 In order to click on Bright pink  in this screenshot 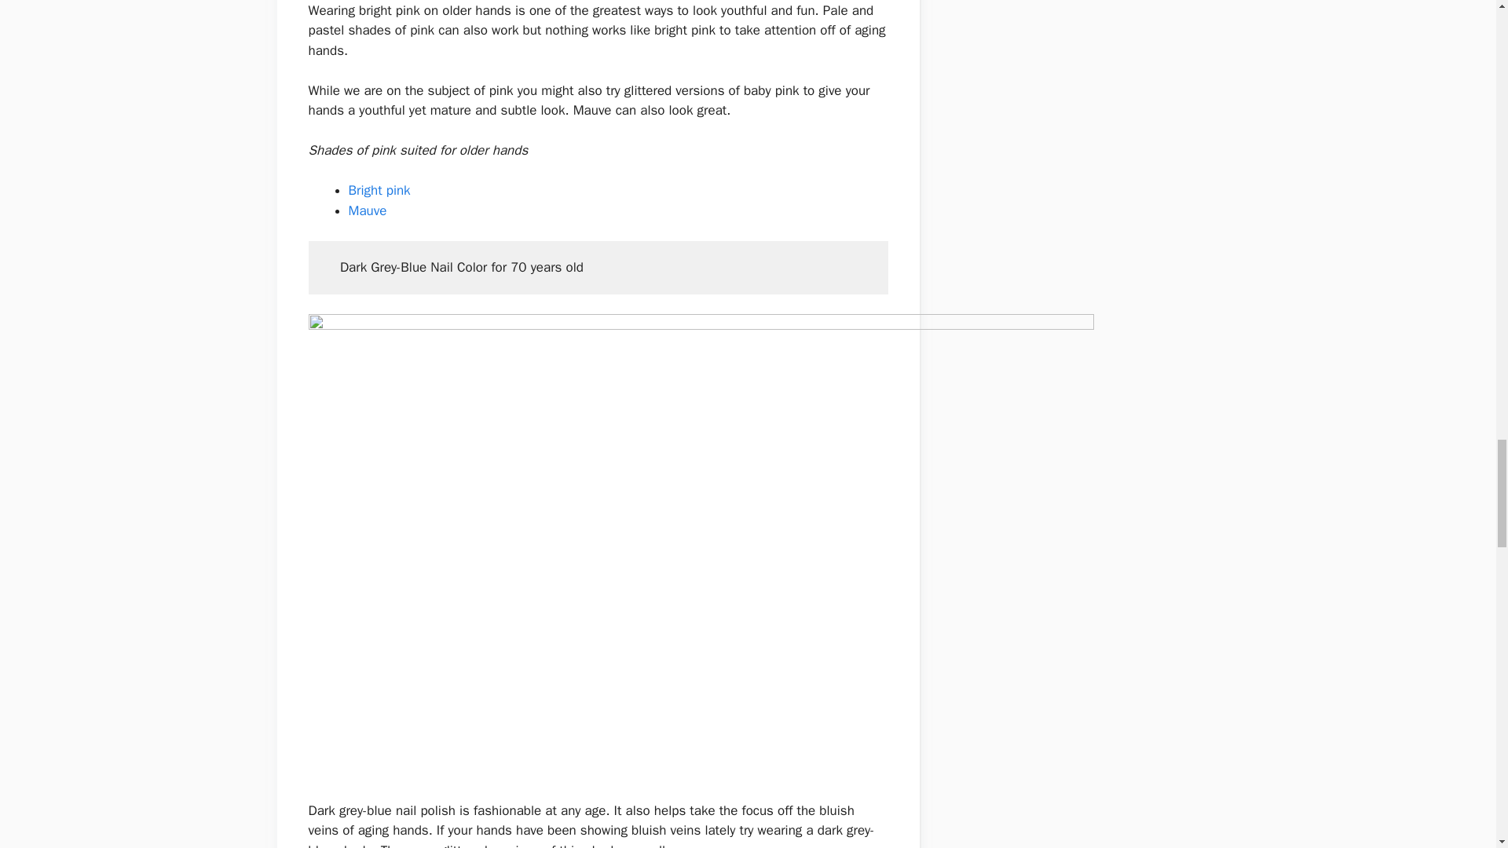, I will do `click(382, 190)`.